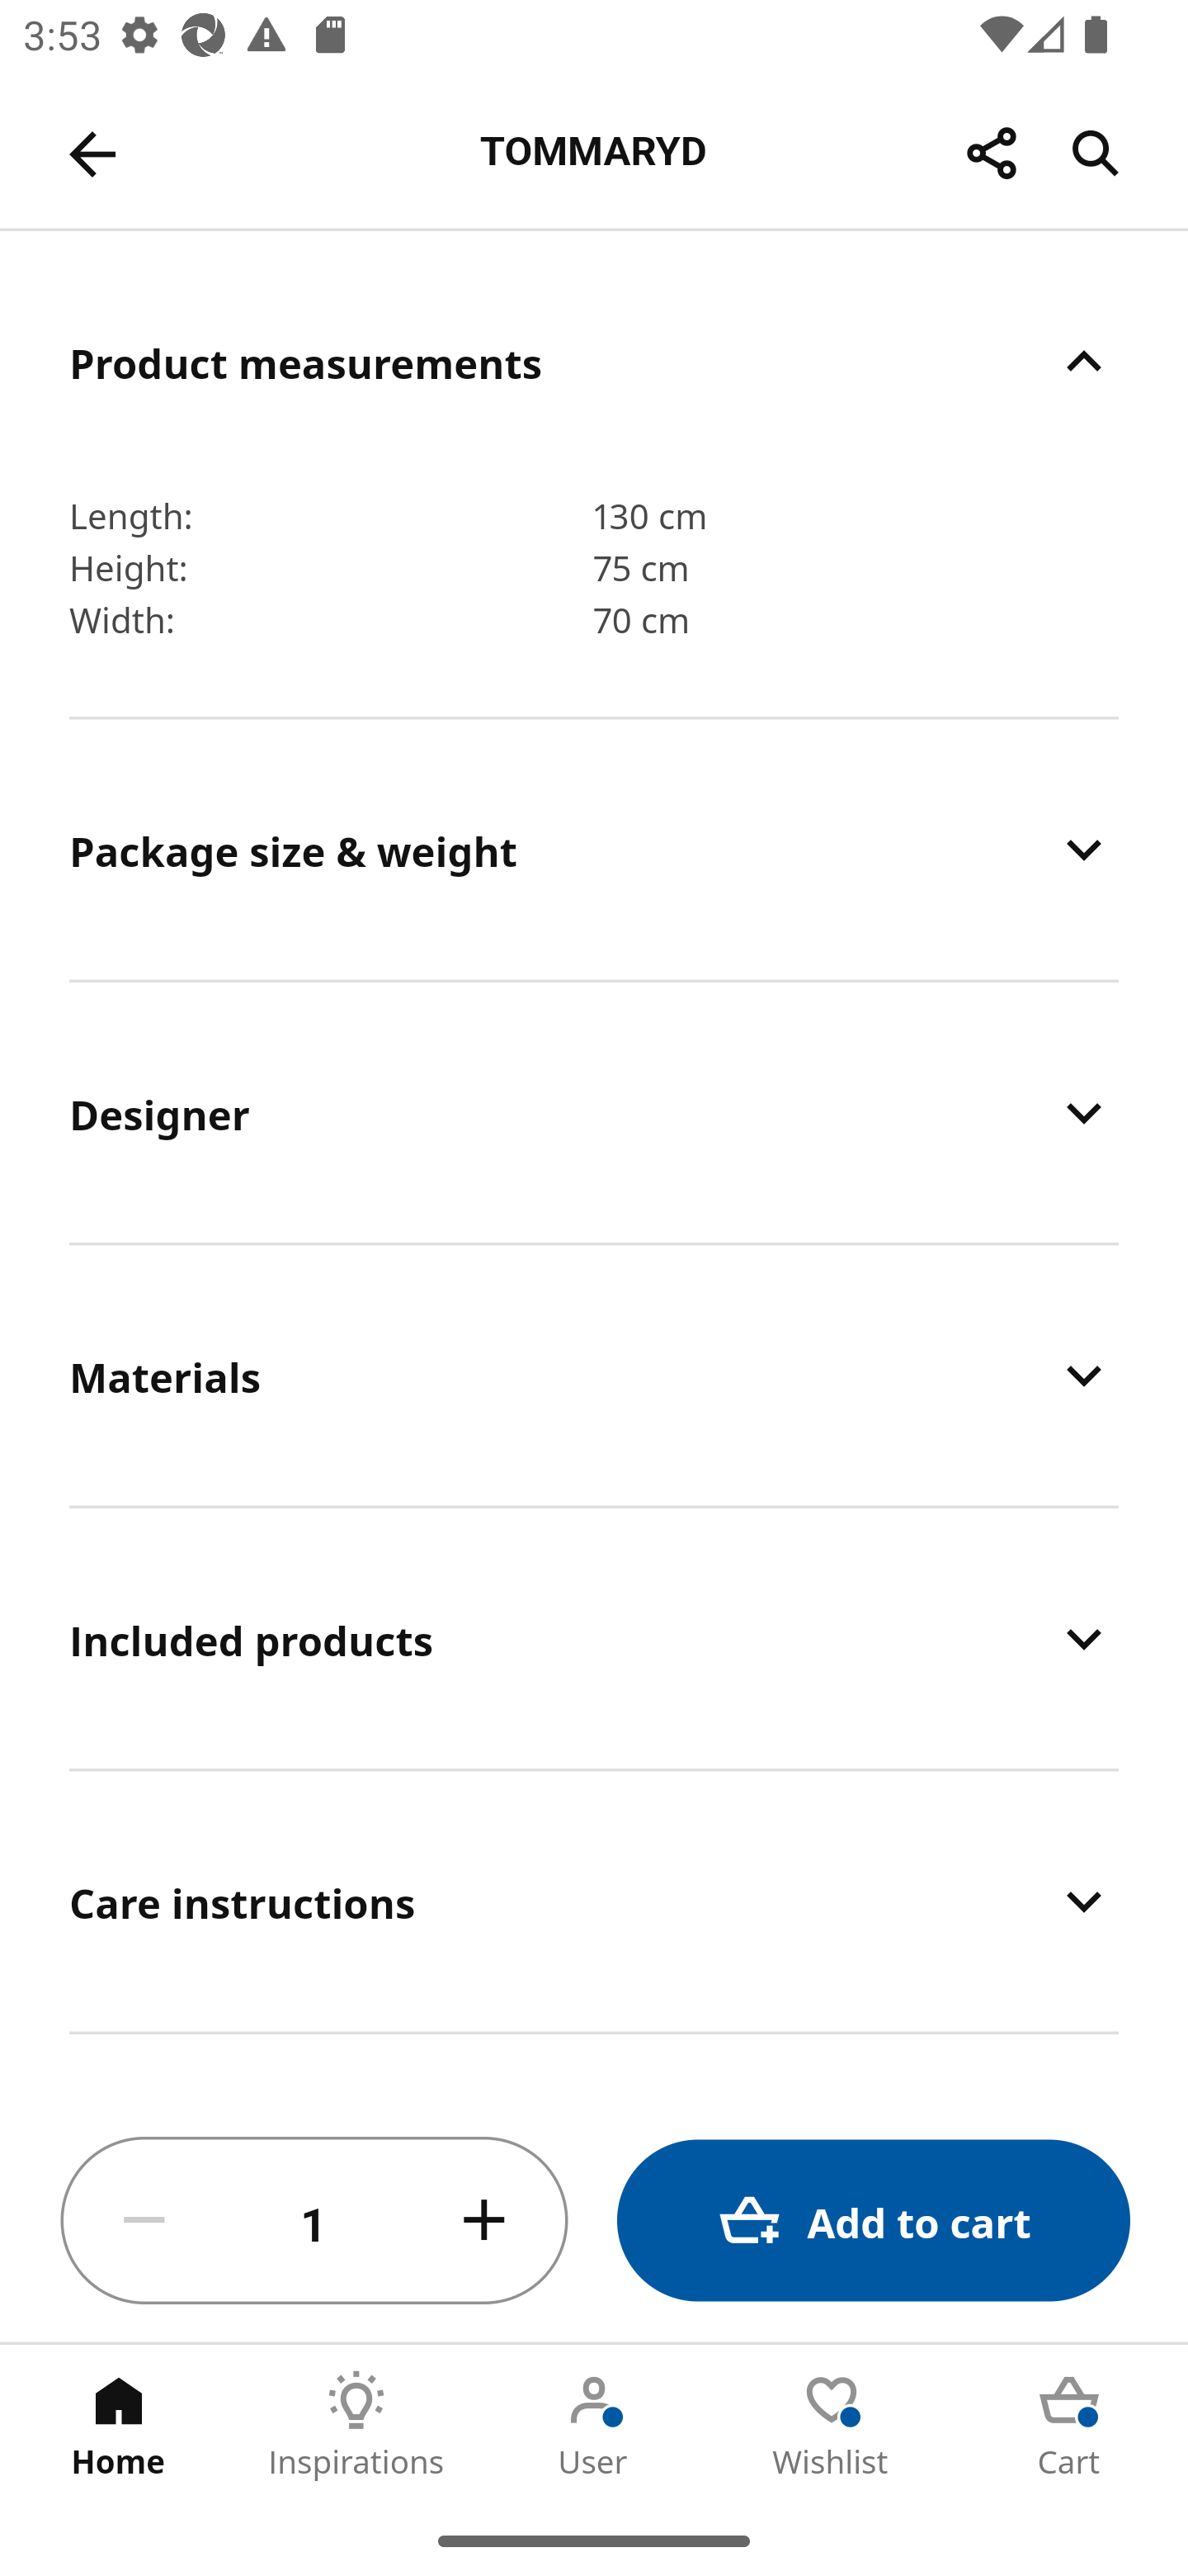 Image resolution: width=1188 pixels, height=2576 pixels. Describe the element at coordinates (594, 849) in the screenshot. I see `Package size & weight` at that location.